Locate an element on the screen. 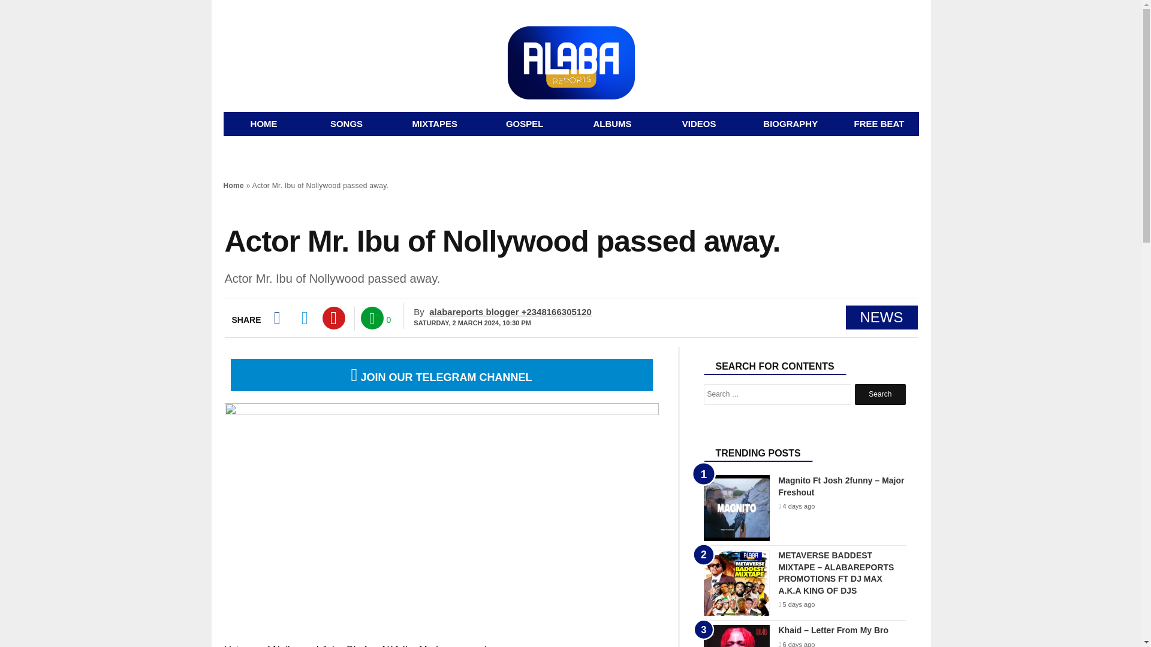  News is located at coordinates (525, 123).